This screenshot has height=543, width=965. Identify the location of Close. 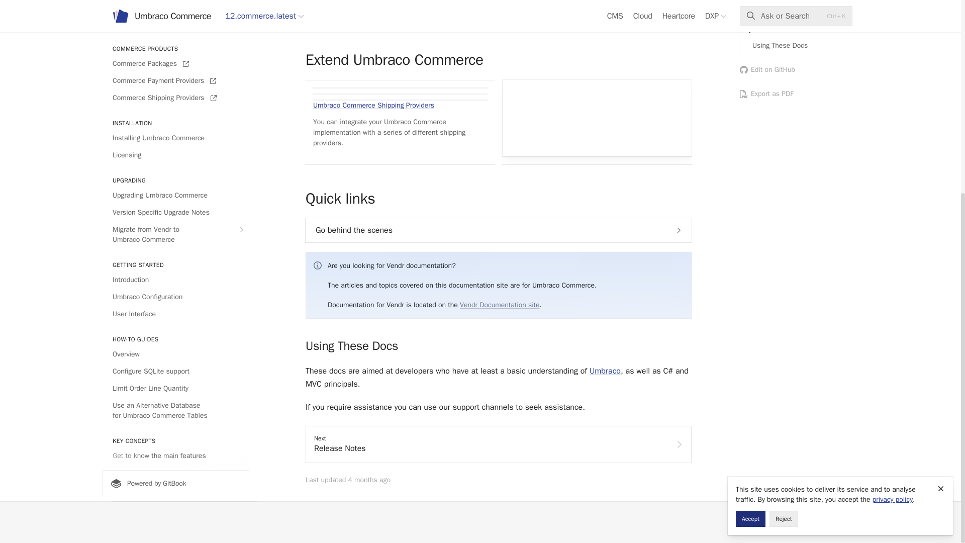
(941, 189).